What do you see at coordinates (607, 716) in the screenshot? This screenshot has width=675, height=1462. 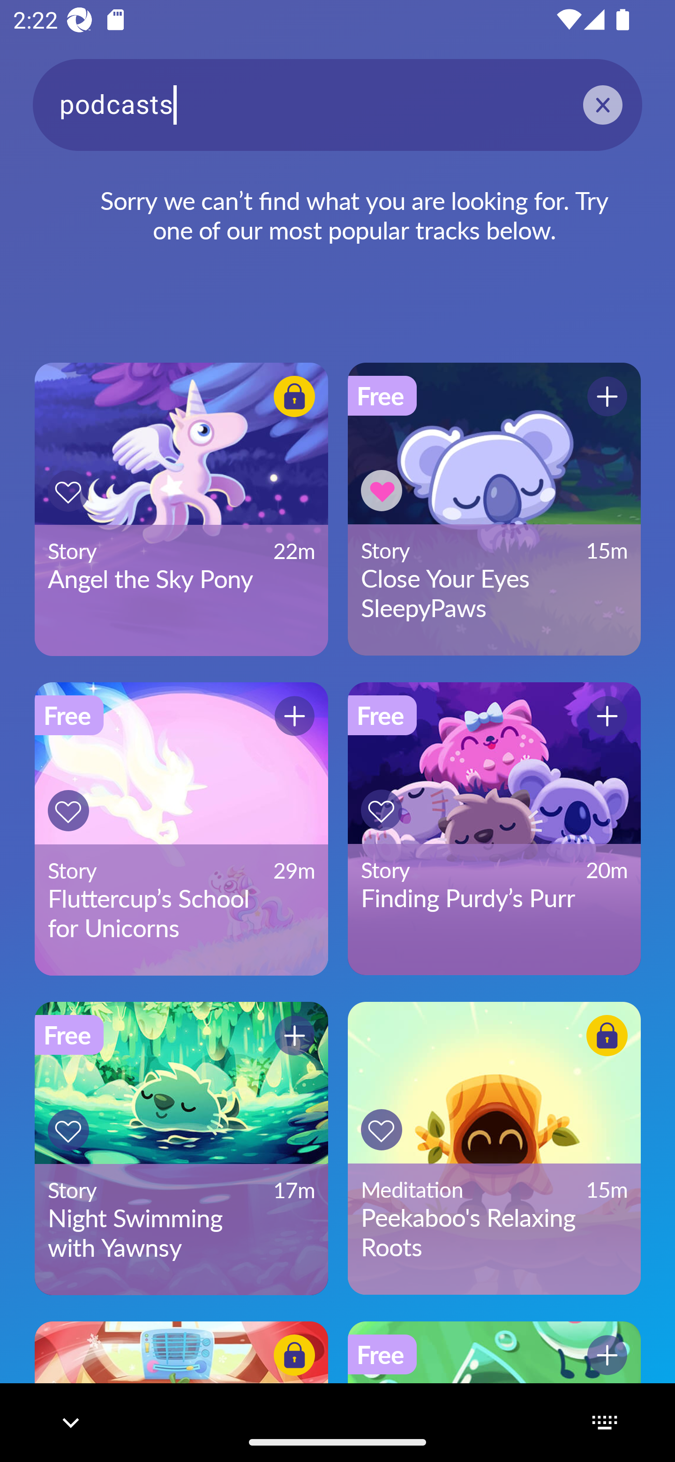 I see `Button` at bounding box center [607, 716].